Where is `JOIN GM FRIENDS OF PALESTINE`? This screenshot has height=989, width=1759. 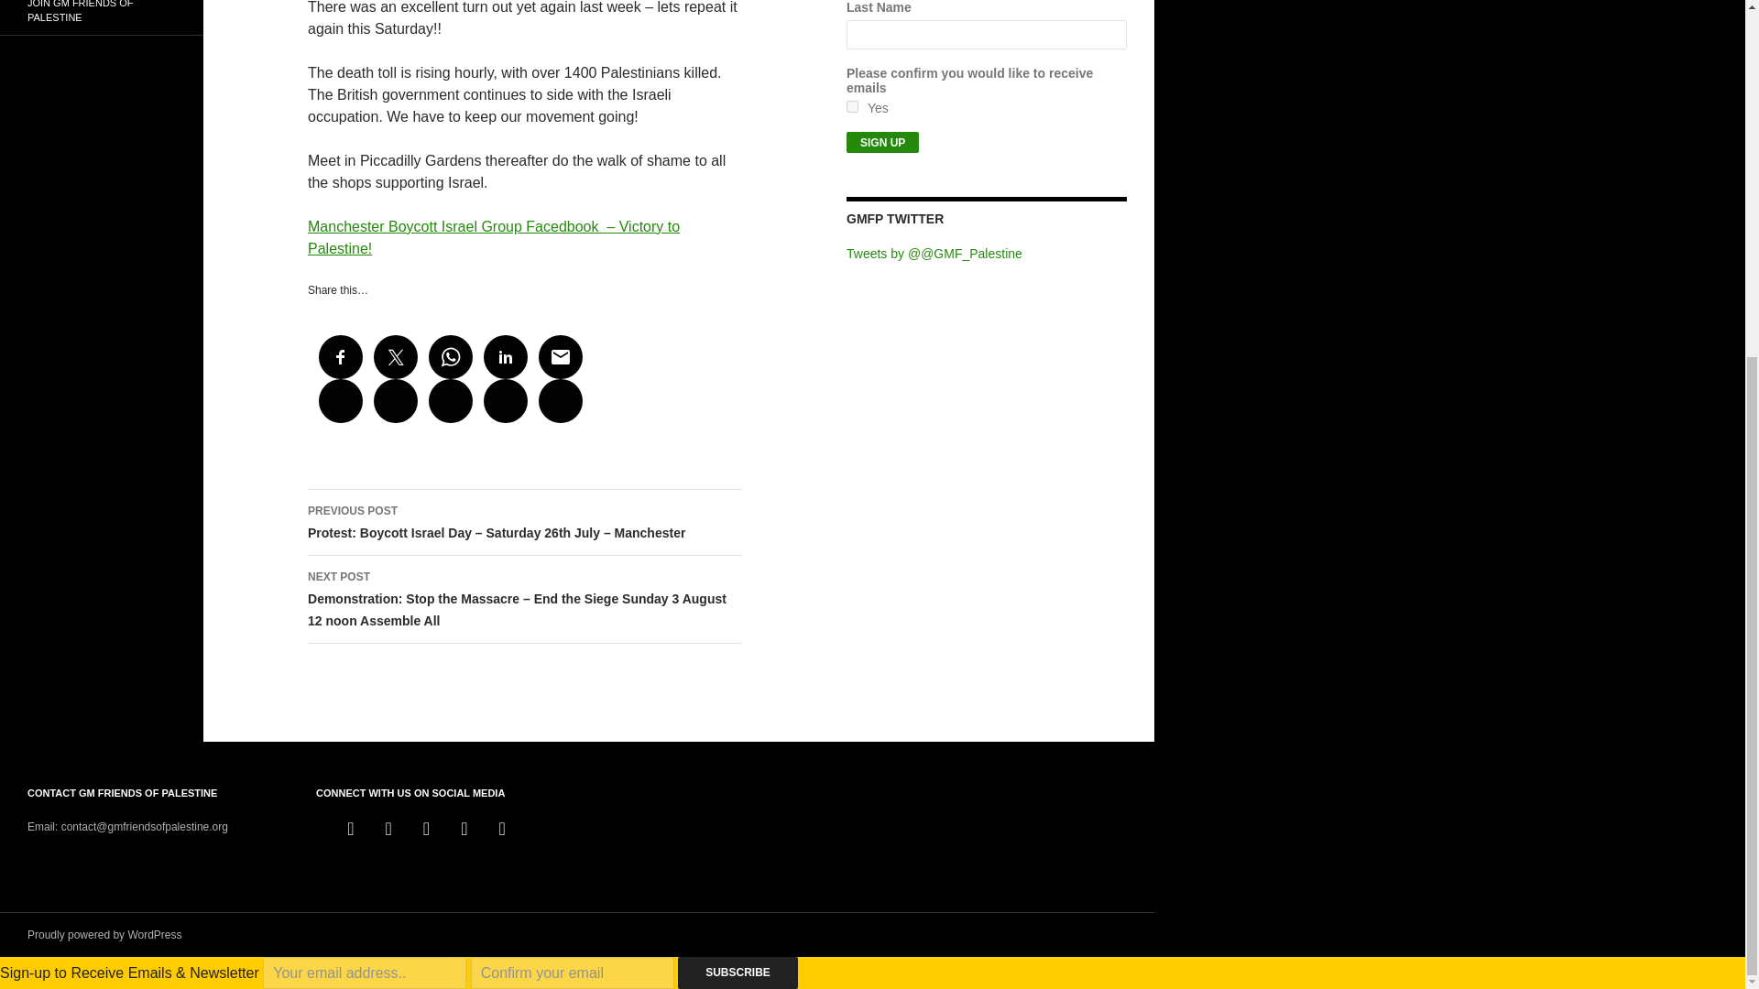 JOIN GM FRIENDS OF PALESTINE is located at coordinates (102, 16).